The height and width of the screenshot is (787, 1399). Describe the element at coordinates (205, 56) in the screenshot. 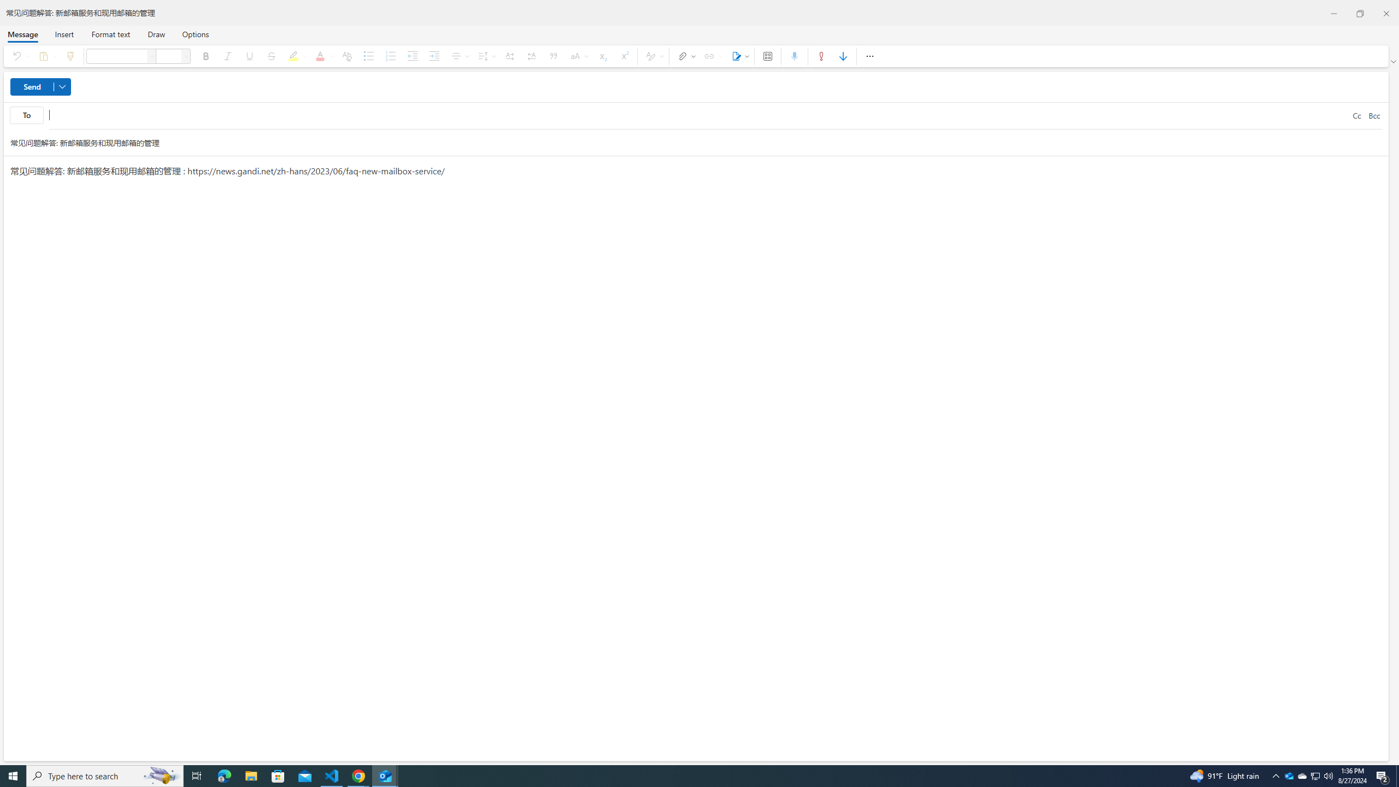

I see `Bold` at that location.